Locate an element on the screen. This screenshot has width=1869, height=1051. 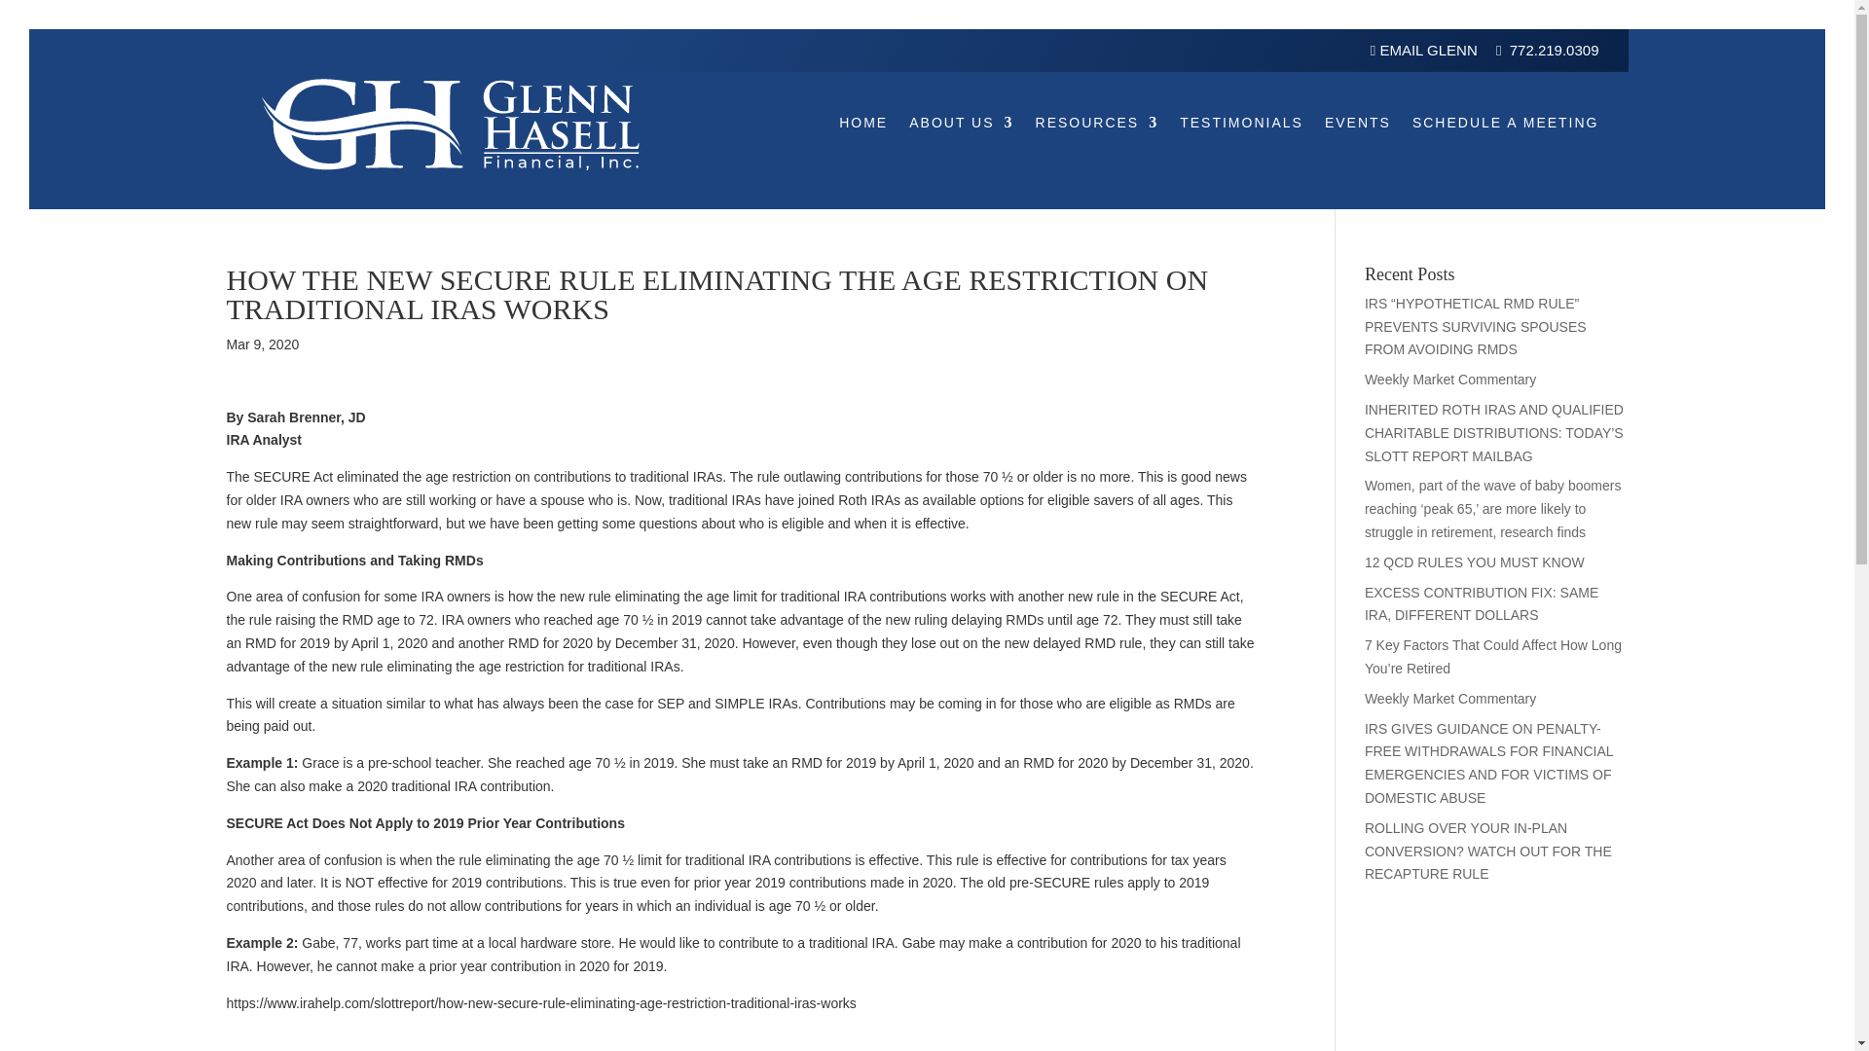
Weekly Market Commentary is located at coordinates (1450, 698).